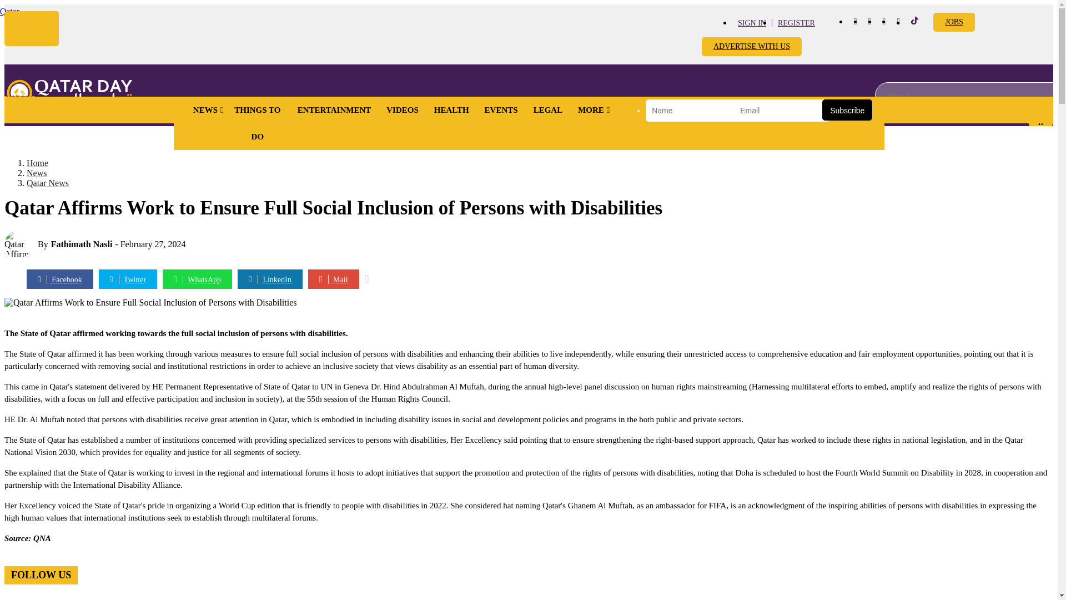 This screenshot has width=1066, height=600. What do you see at coordinates (205, 110) in the screenshot?
I see `NEWS` at bounding box center [205, 110].